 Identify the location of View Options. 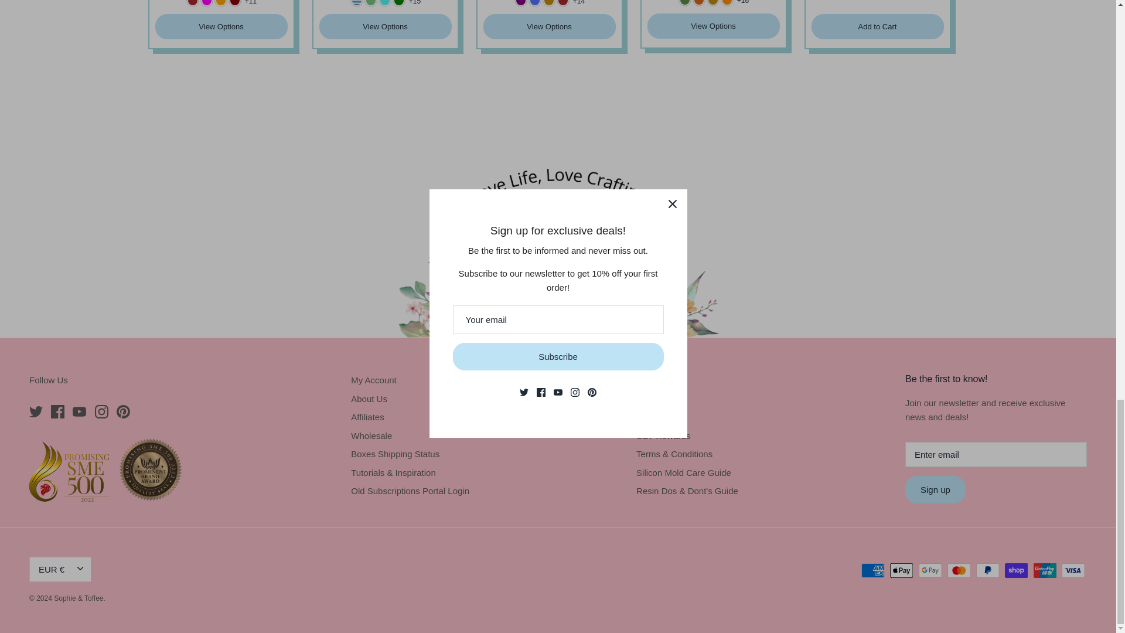
(548, 26).